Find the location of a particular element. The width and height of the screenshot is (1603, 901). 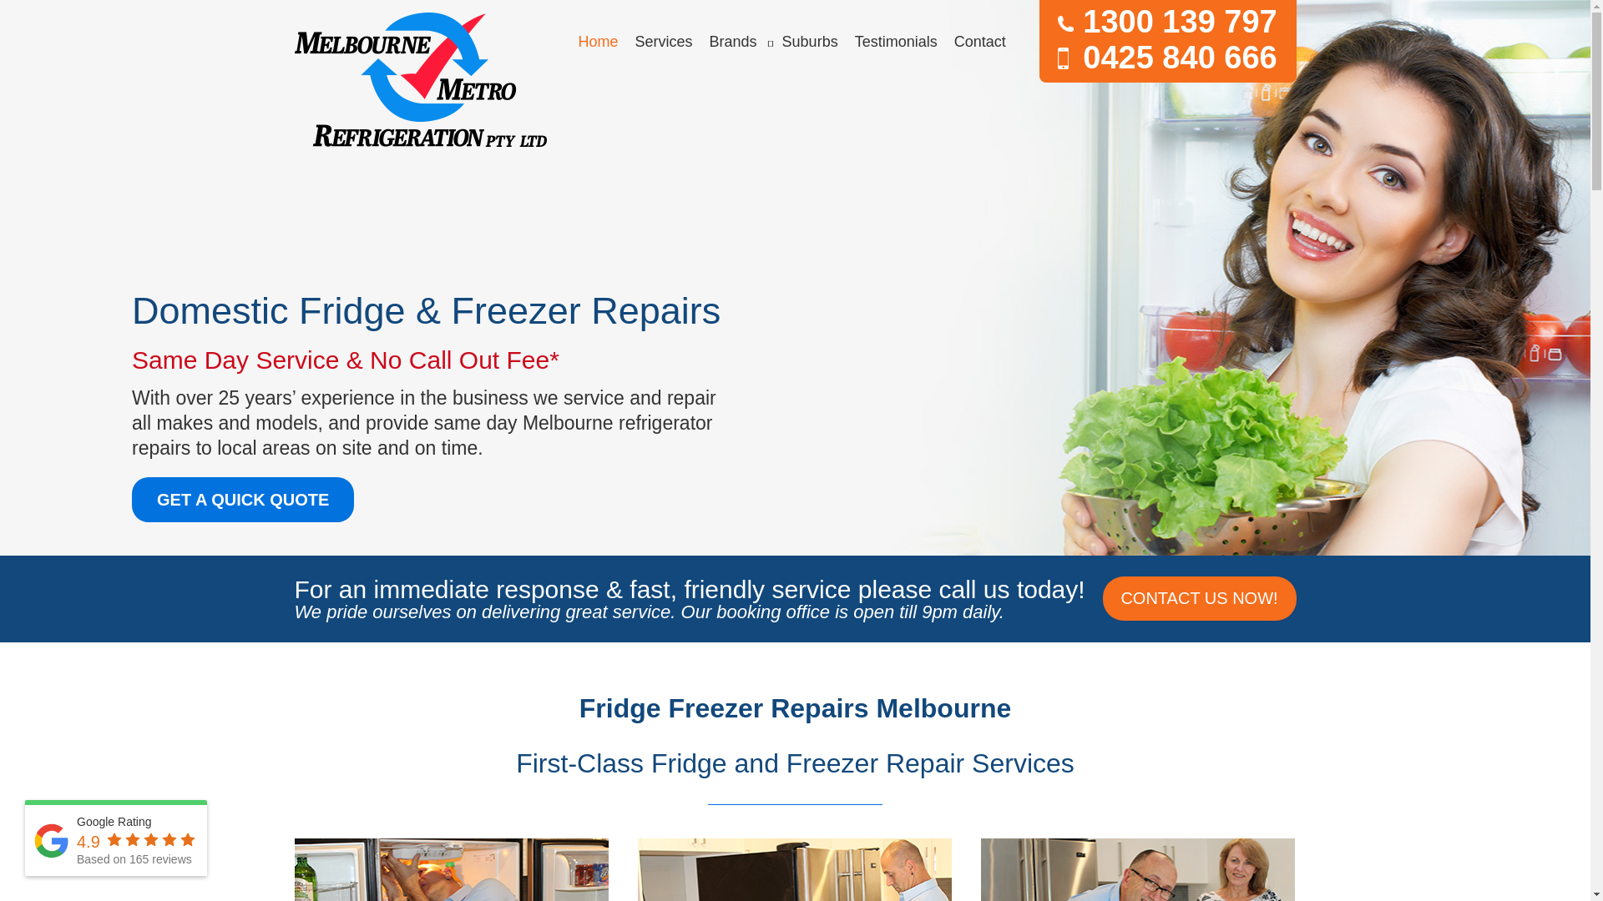

1300 139 797 is located at coordinates (1167, 22).